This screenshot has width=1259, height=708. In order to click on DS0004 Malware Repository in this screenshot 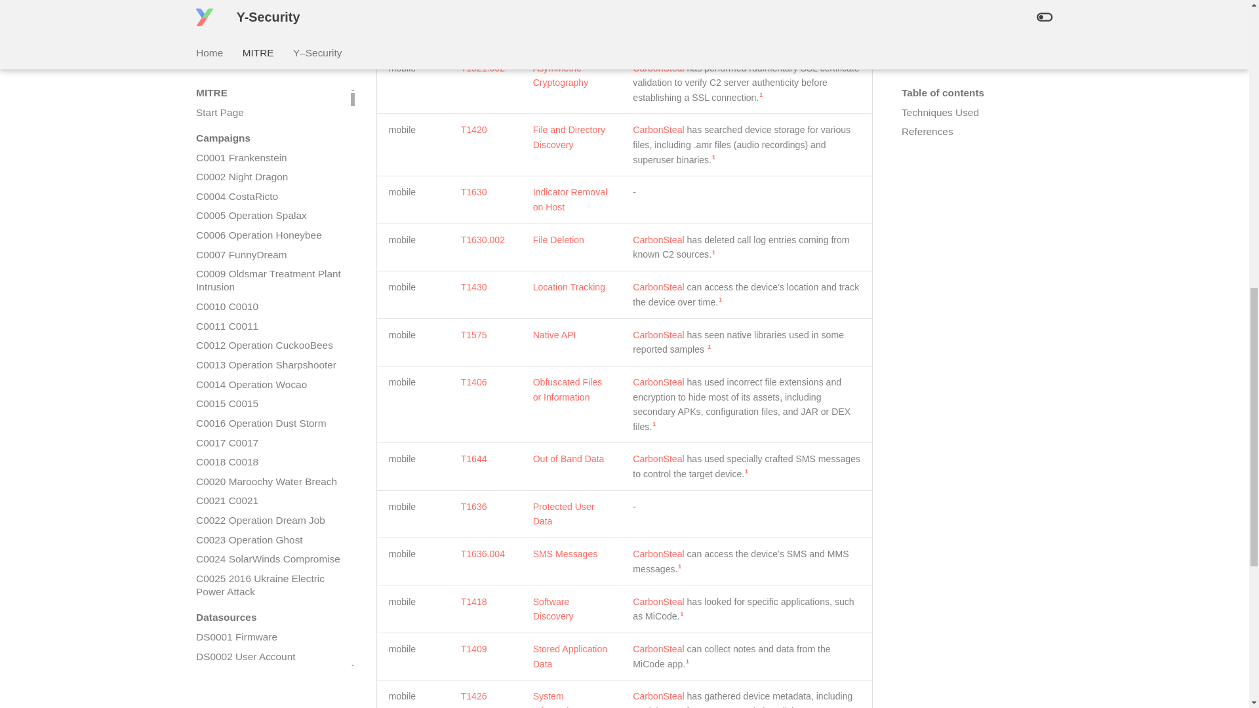, I will do `click(269, 9)`.